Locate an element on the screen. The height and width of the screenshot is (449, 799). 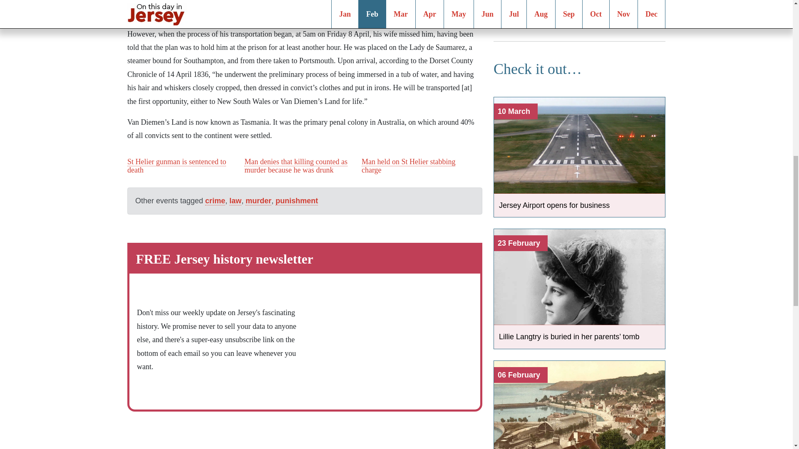
law is located at coordinates (235, 201).